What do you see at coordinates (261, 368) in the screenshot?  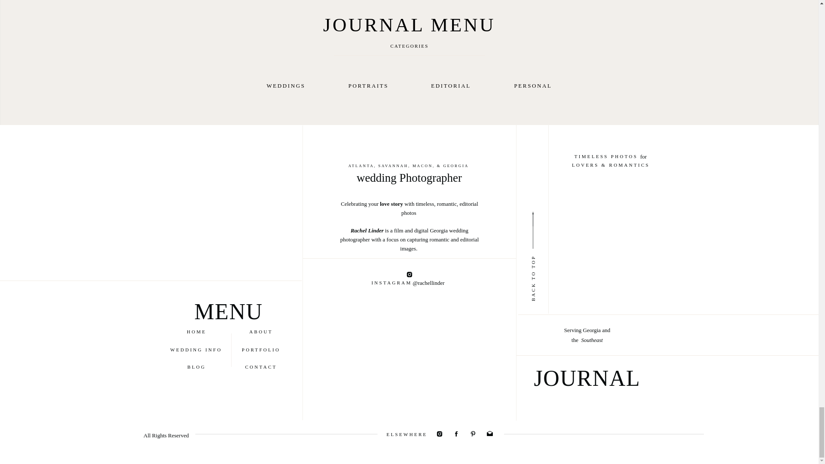 I see `CONTACT` at bounding box center [261, 368].